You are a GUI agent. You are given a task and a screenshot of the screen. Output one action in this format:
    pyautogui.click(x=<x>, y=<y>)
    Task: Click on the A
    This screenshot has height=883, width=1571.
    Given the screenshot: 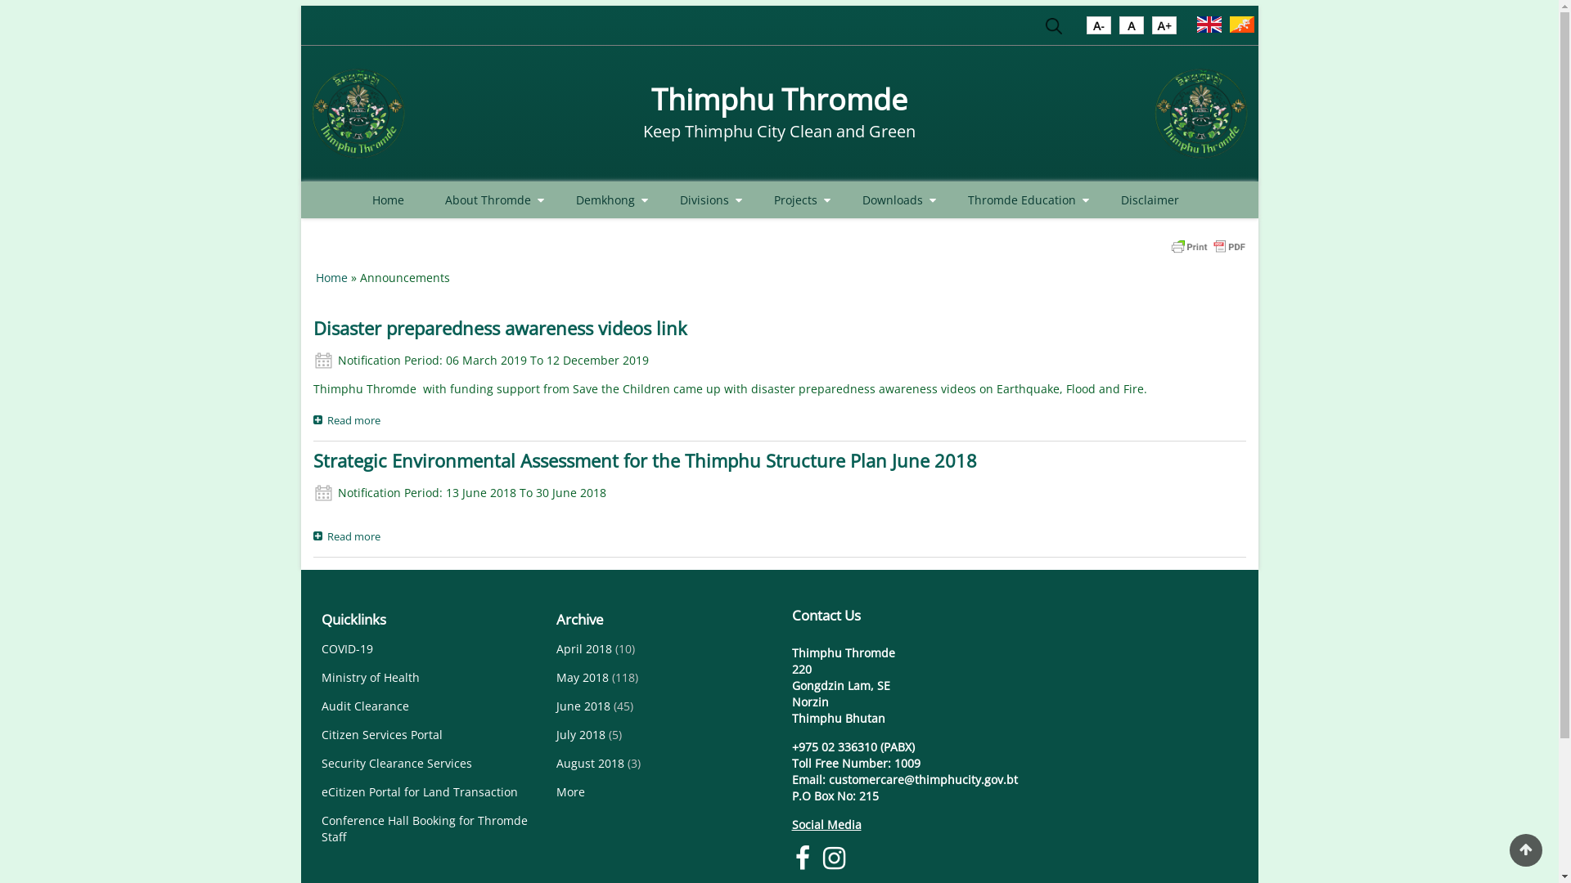 What is the action you would take?
    pyautogui.click(x=1099, y=29)
    